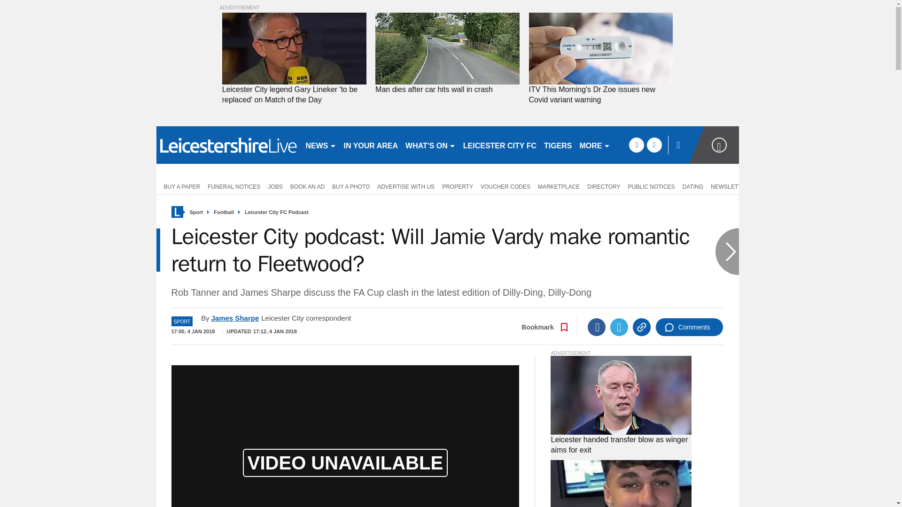  What do you see at coordinates (226, 145) in the screenshot?
I see `leicestermercury` at bounding box center [226, 145].